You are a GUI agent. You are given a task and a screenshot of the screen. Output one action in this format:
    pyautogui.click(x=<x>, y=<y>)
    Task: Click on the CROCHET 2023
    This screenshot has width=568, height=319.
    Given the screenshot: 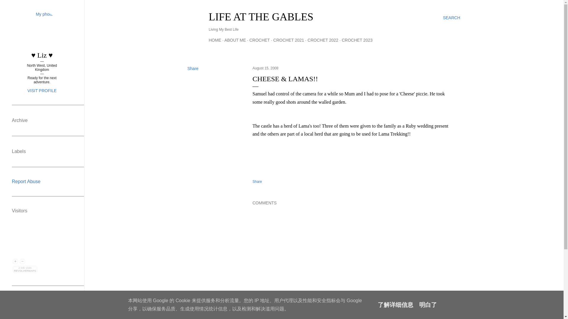 What is the action you would take?
    pyautogui.click(x=357, y=40)
    